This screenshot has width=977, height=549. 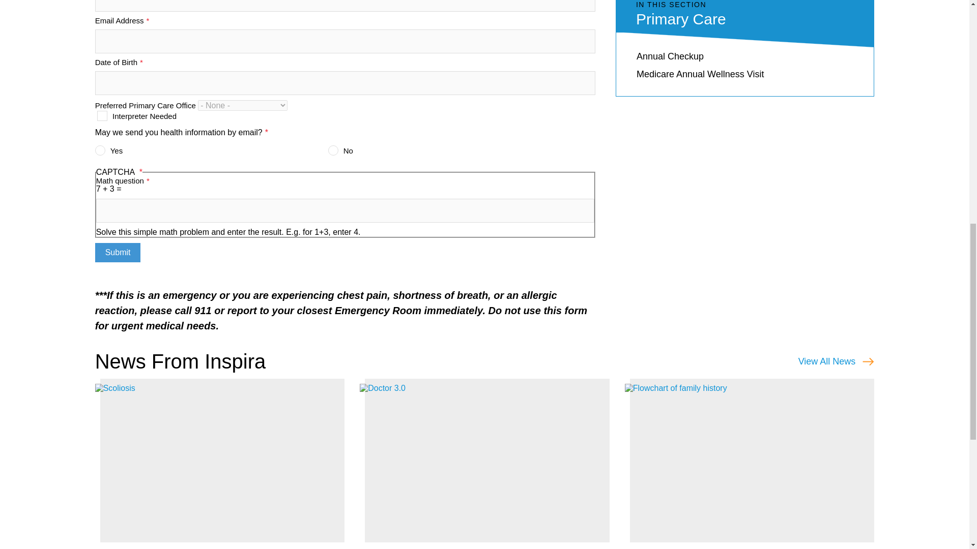 What do you see at coordinates (700, 74) in the screenshot?
I see `Medicare Annual Wellness Visit` at bounding box center [700, 74].